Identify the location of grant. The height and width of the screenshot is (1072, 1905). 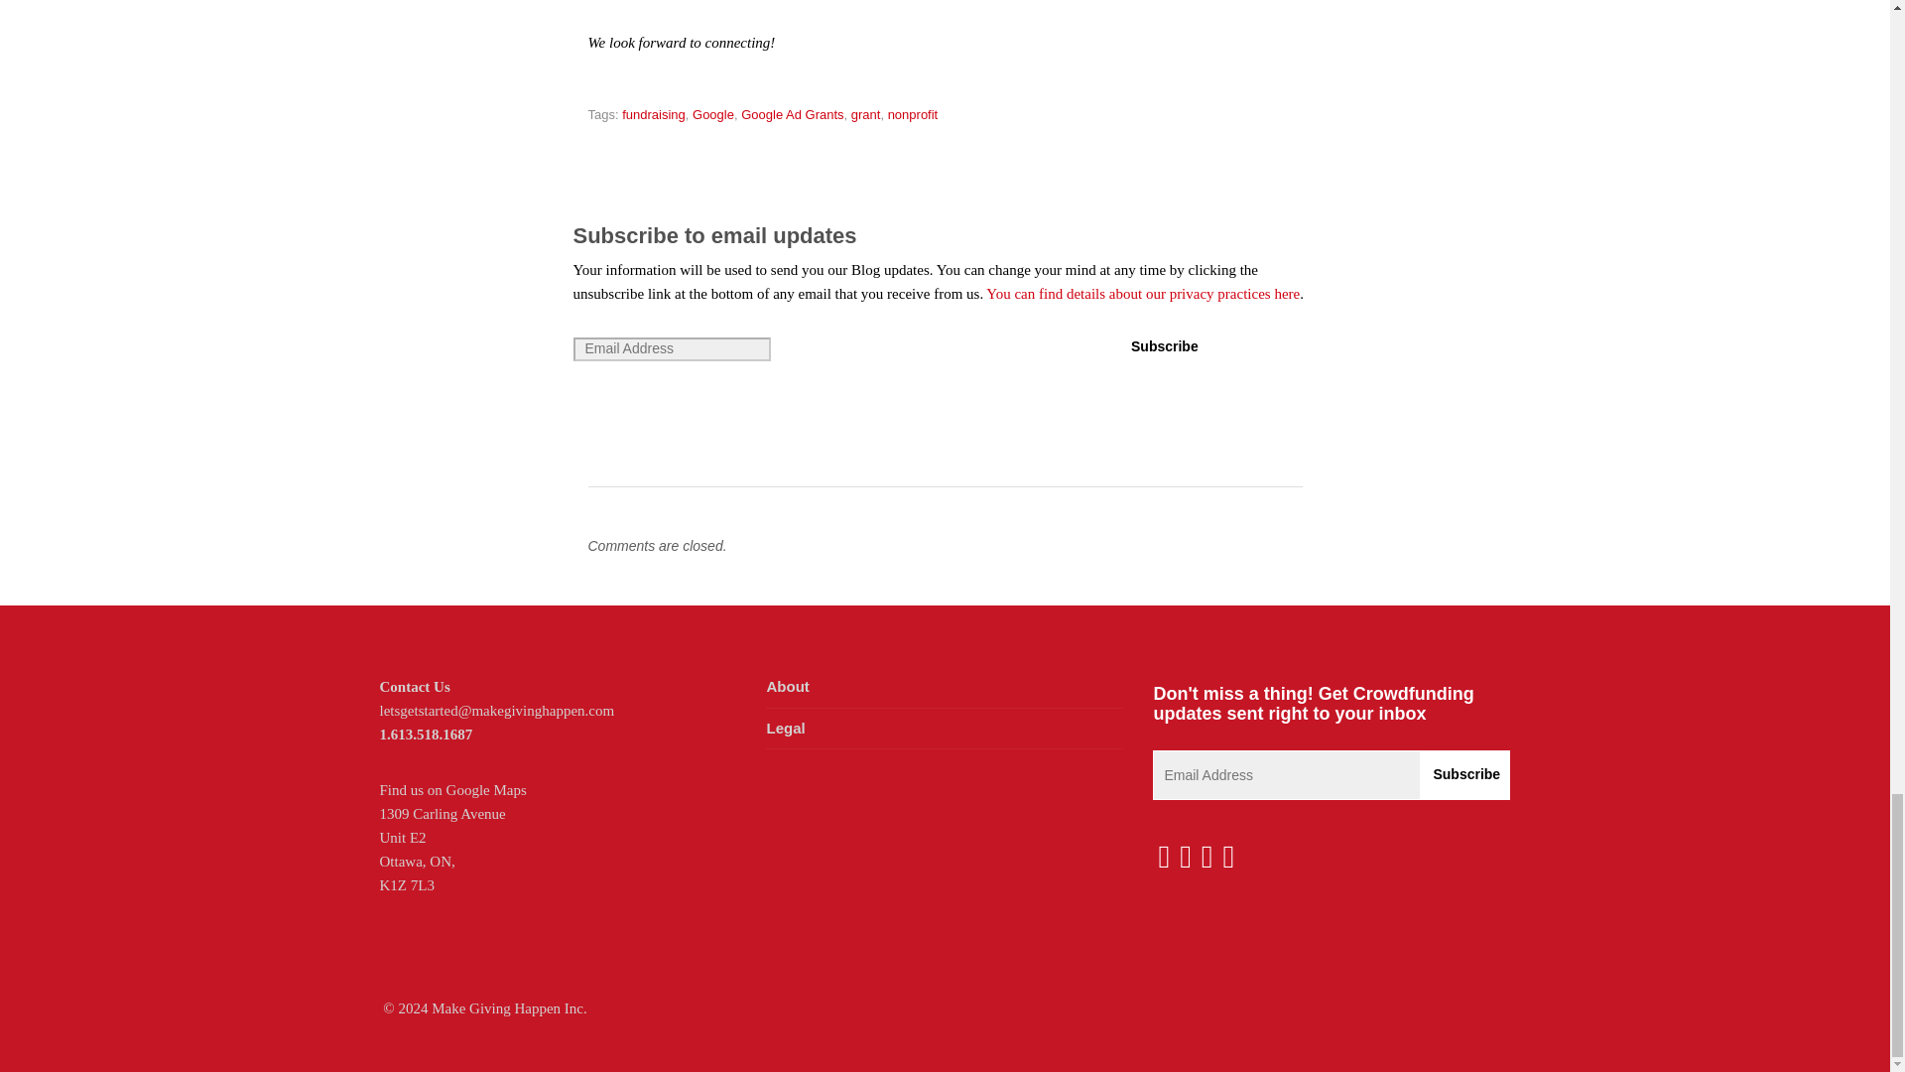
(865, 115).